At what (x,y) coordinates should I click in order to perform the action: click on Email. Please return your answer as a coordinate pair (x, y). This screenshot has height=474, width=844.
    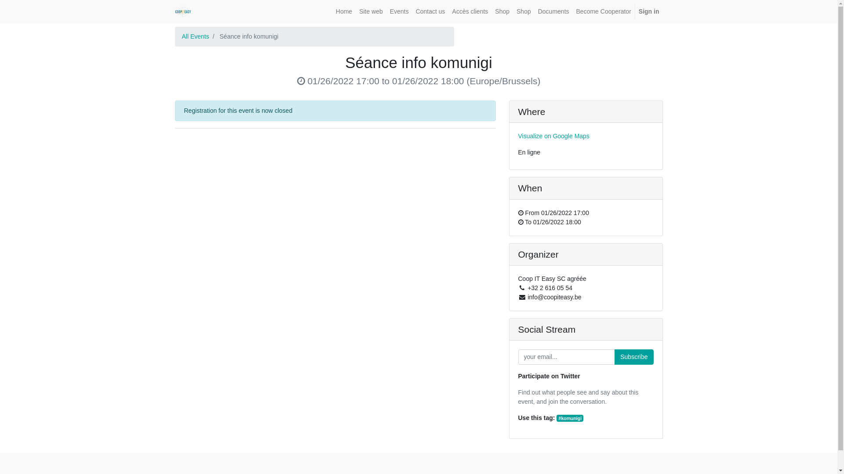
    Looking at the image, I should click on (522, 297).